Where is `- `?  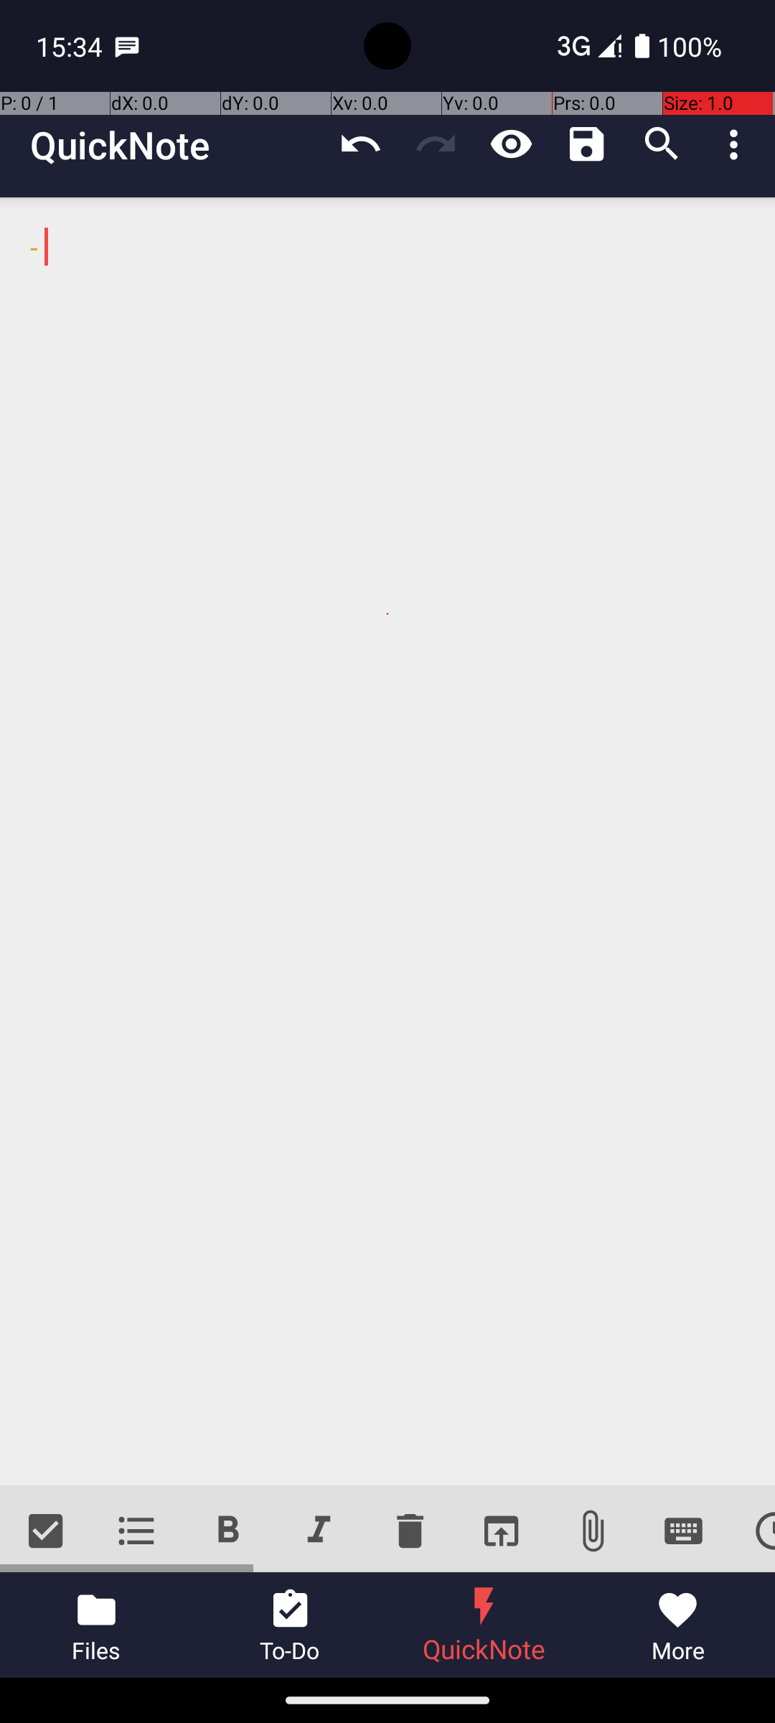 -  is located at coordinates (387, 841).